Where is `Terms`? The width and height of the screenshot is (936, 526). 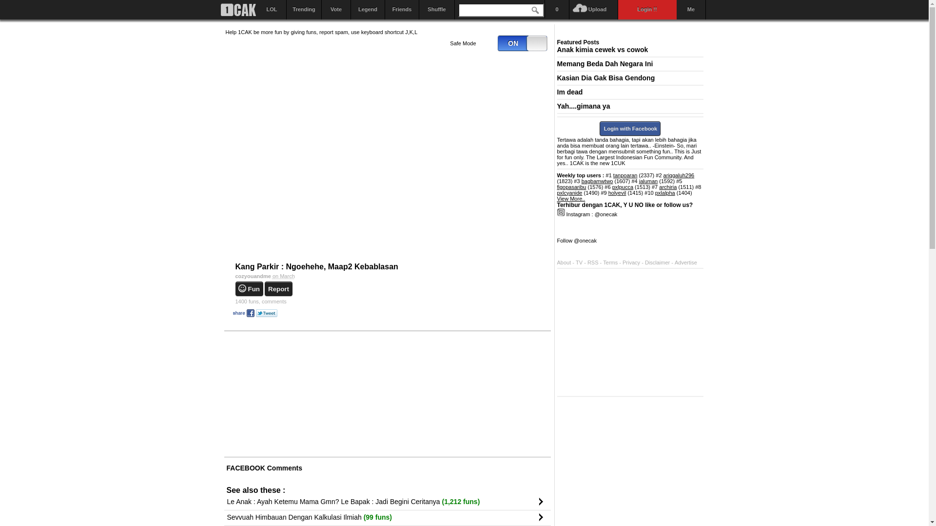
Terms is located at coordinates (611, 262).